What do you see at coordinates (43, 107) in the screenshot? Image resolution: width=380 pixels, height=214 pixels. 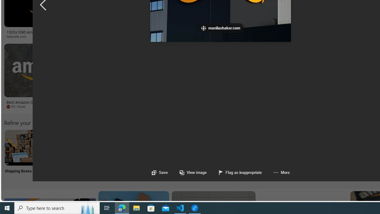 I see `PC World` at bounding box center [43, 107].